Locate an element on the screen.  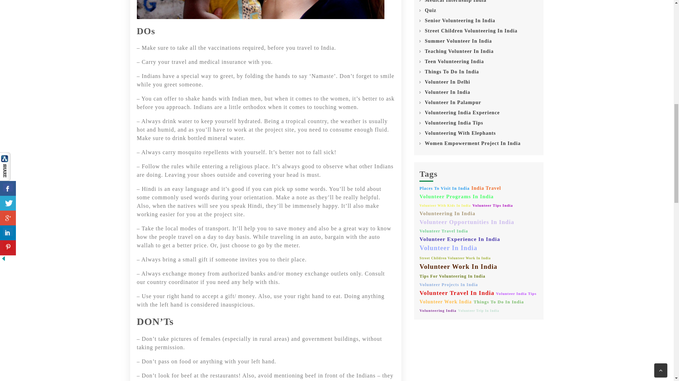
17 topics is located at coordinates (448, 248).